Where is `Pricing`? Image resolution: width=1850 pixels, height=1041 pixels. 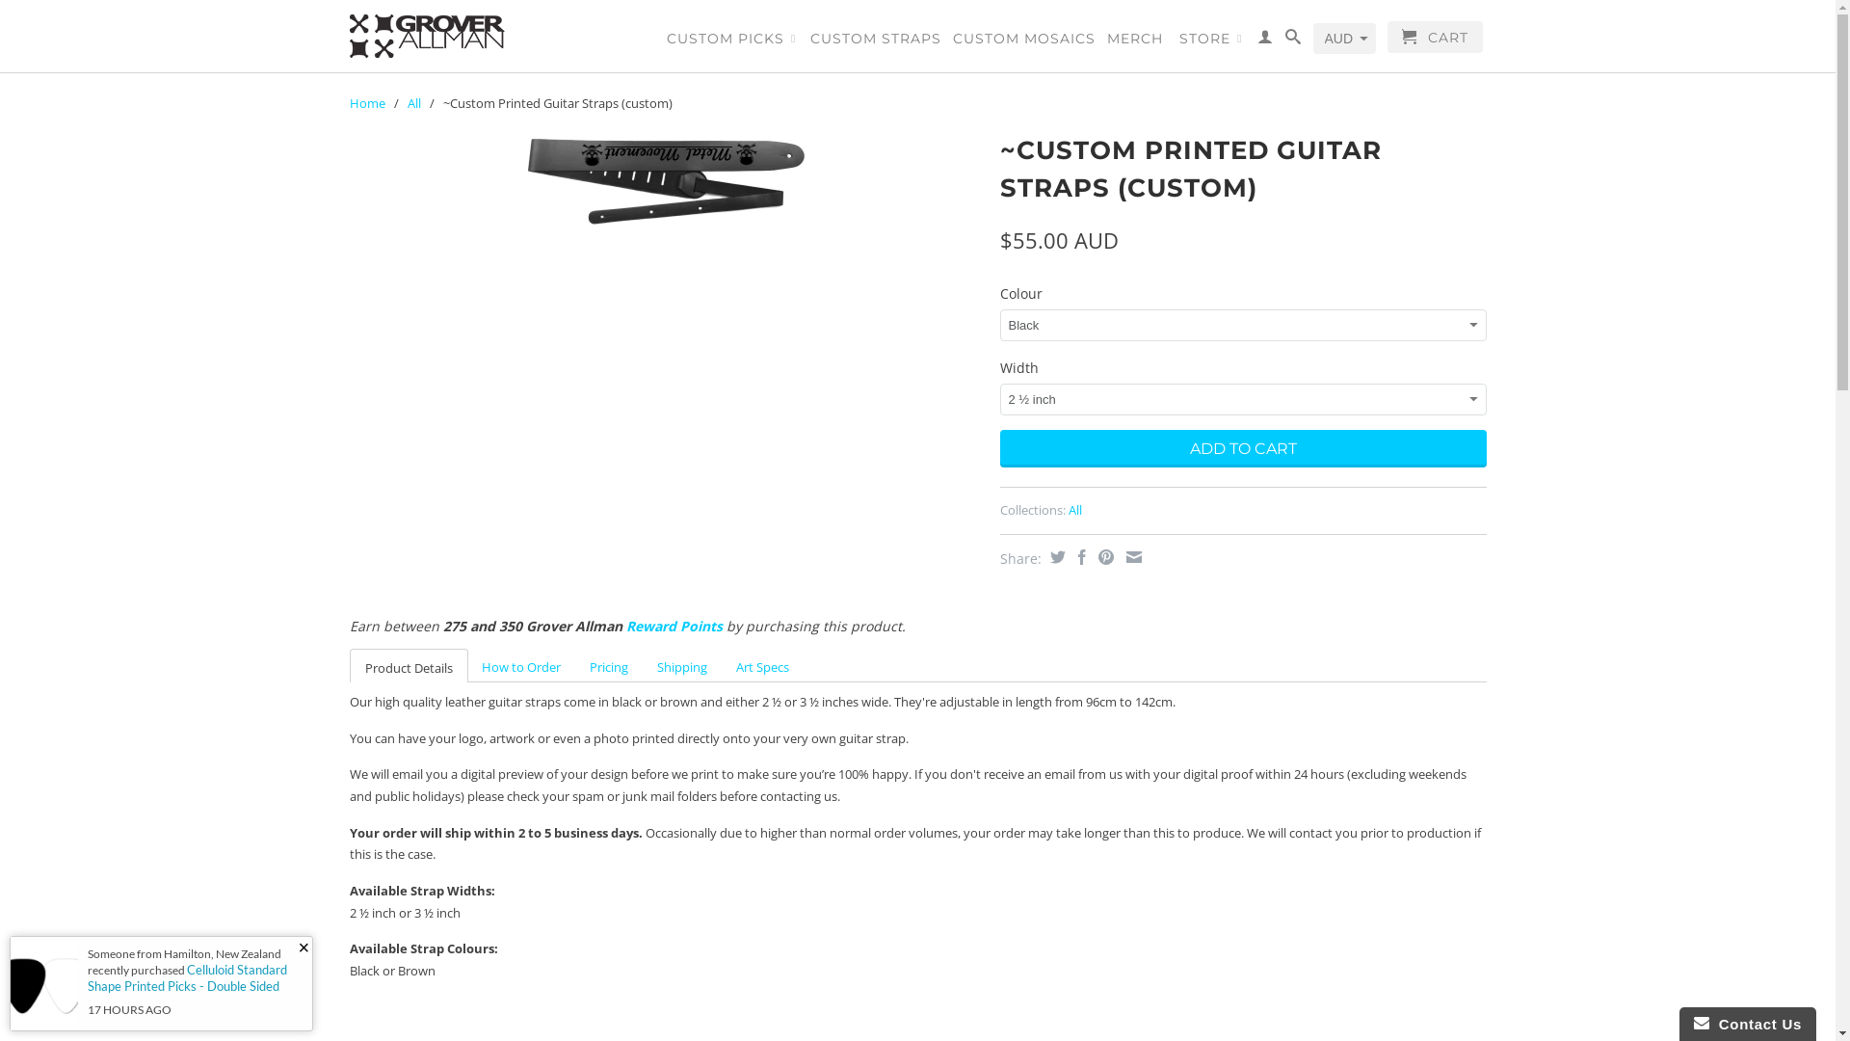
Pricing is located at coordinates (608, 667).